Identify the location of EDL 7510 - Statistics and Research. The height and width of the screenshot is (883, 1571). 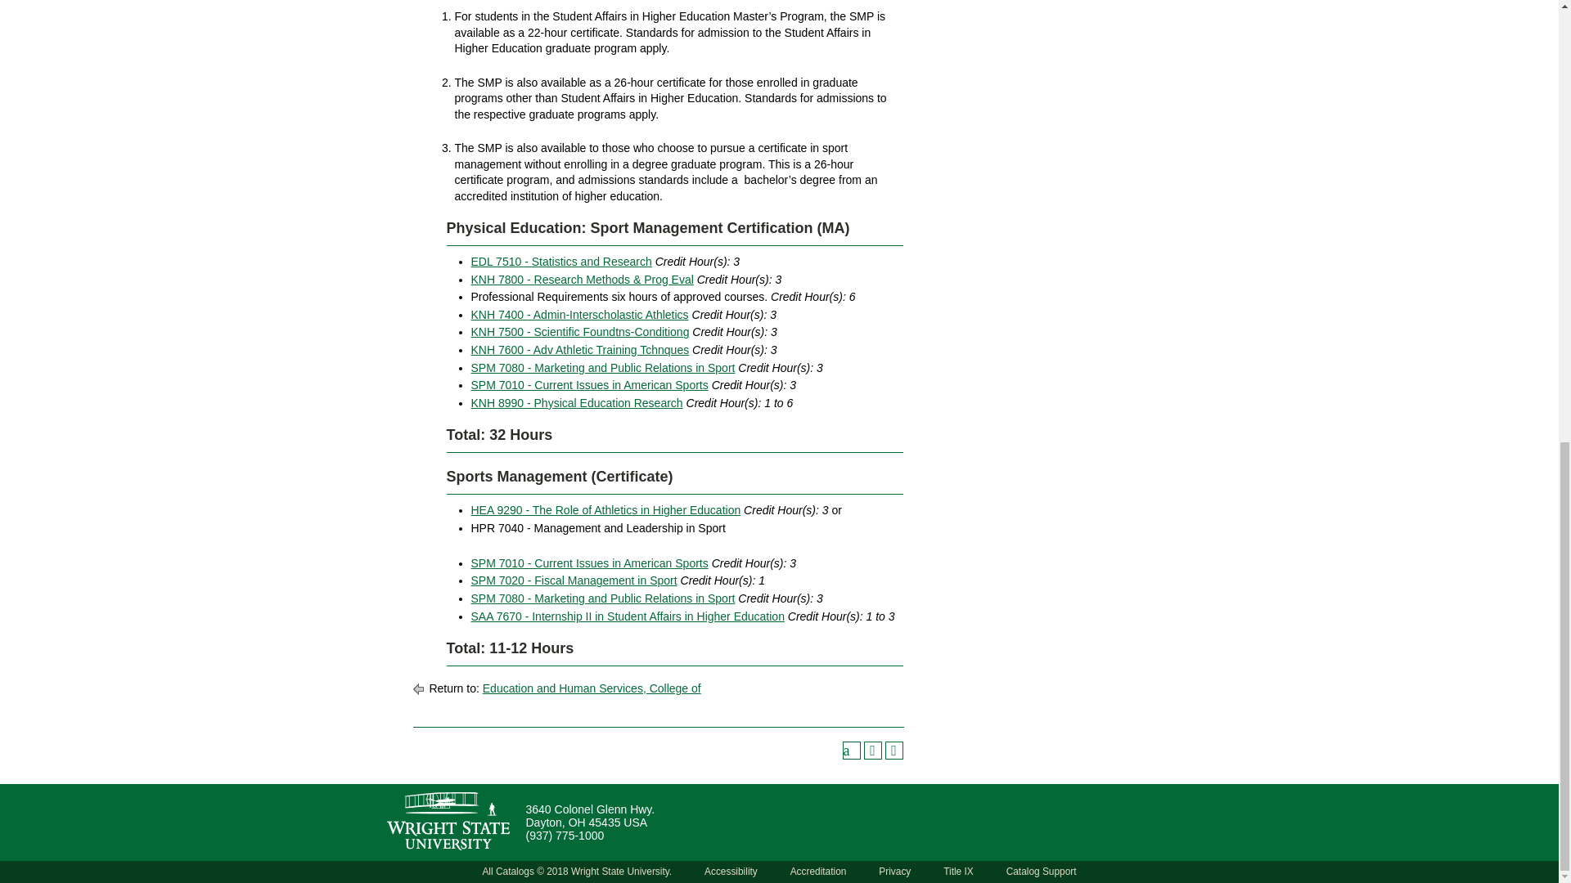
(561, 262).